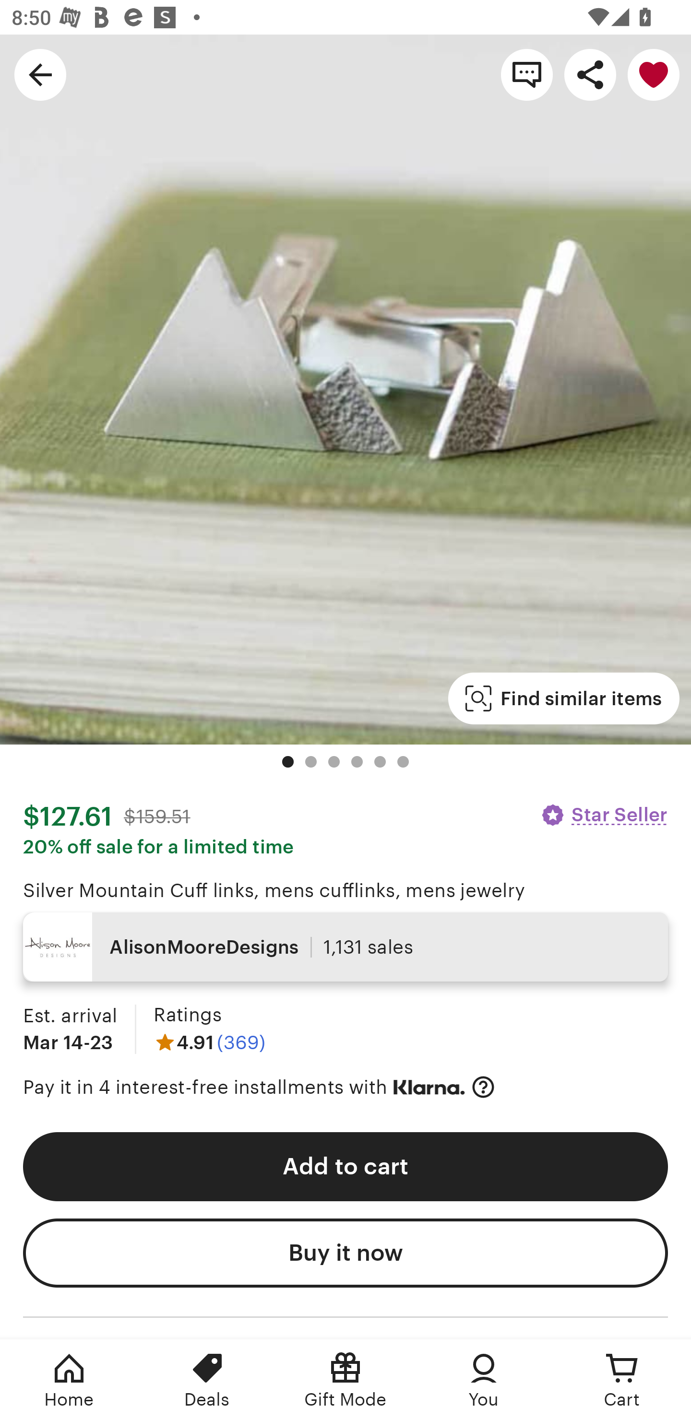 This screenshot has width=691, height=1420. Describe the element at coordinates (345, 947) in the screenshot. I see `AlisonMooreDesigns 1,131 sales` at that location.